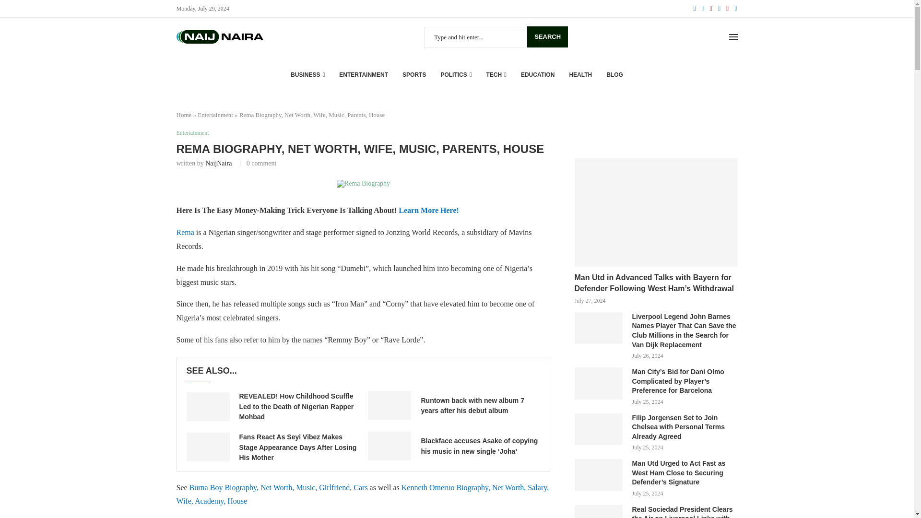  Describe the element at coordinates (363, 75) in the screenshot. I see `ENTERTAINMENT` at that location.